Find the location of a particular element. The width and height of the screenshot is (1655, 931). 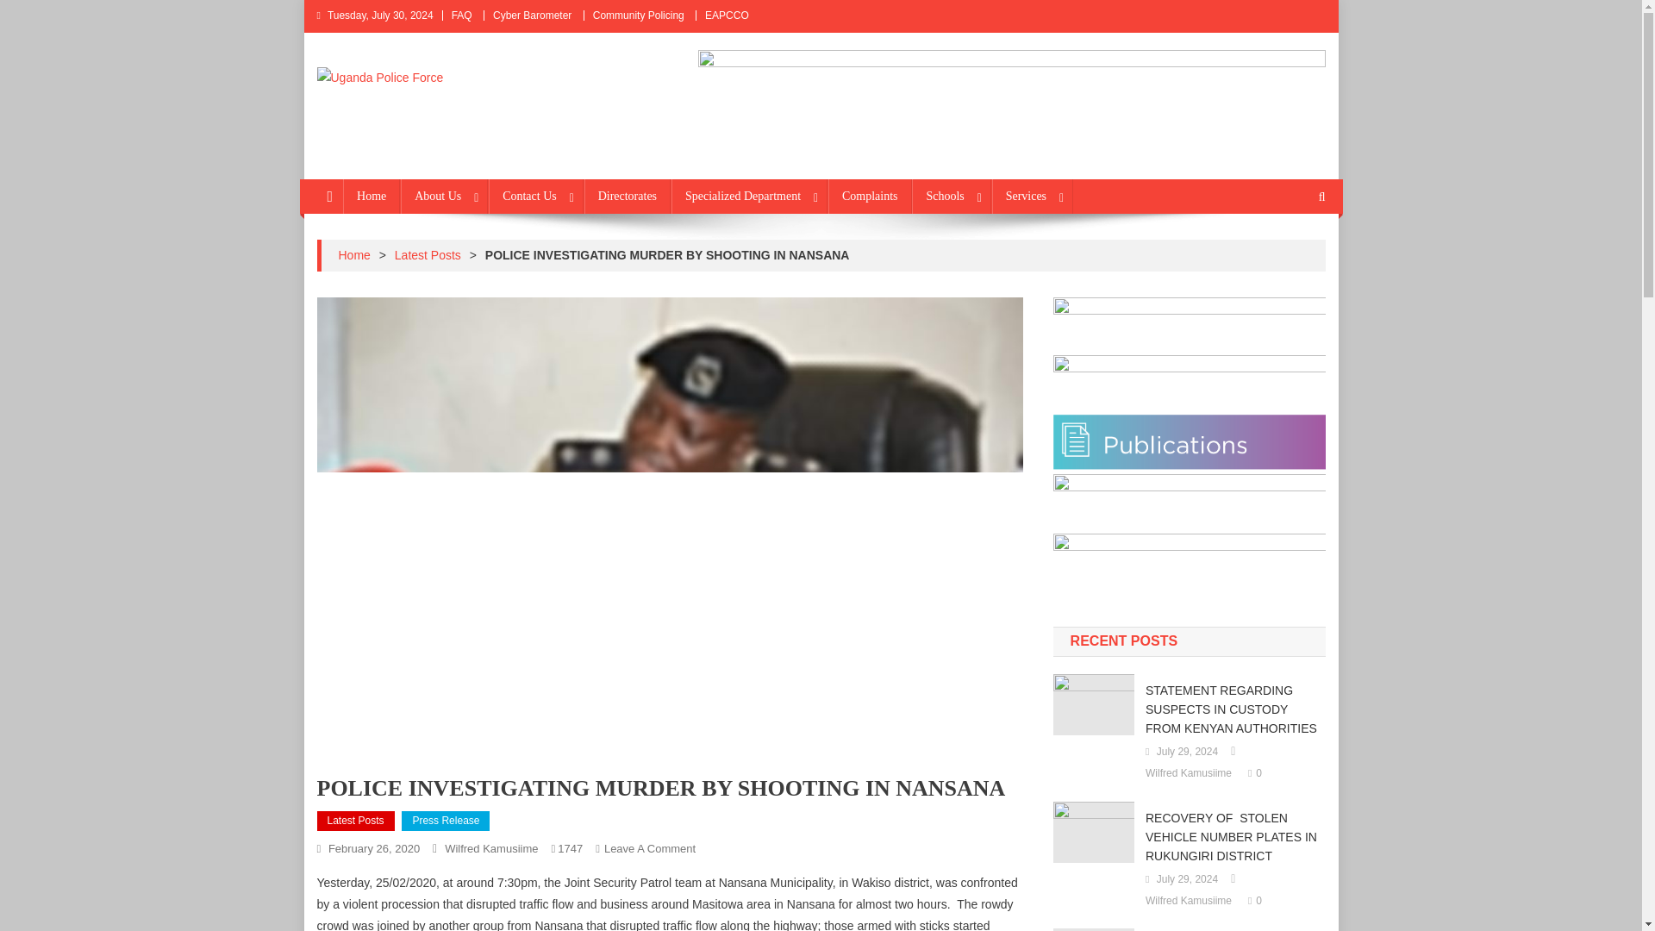

About Us is located at coordinates (444, 197).